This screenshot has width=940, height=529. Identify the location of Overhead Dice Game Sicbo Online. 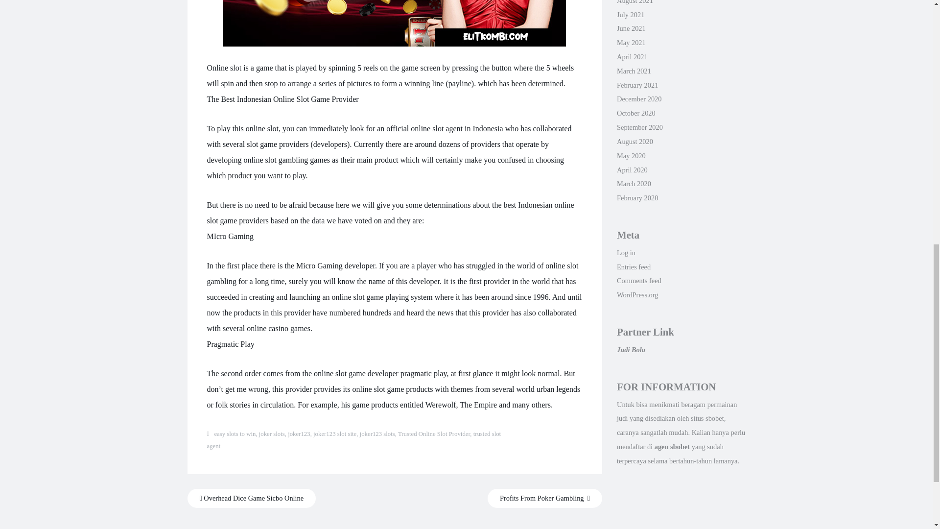
(252, 498).